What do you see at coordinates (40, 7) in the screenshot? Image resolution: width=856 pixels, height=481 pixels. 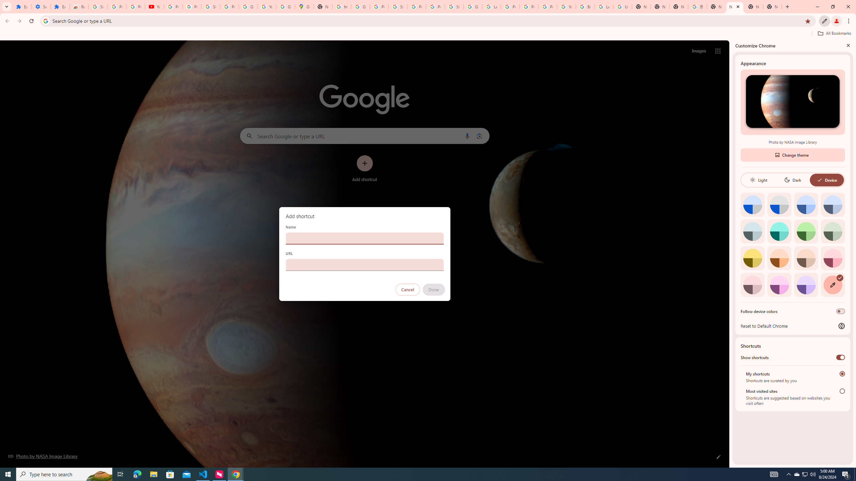 I see `Settings` at bounding box center [40, 7].